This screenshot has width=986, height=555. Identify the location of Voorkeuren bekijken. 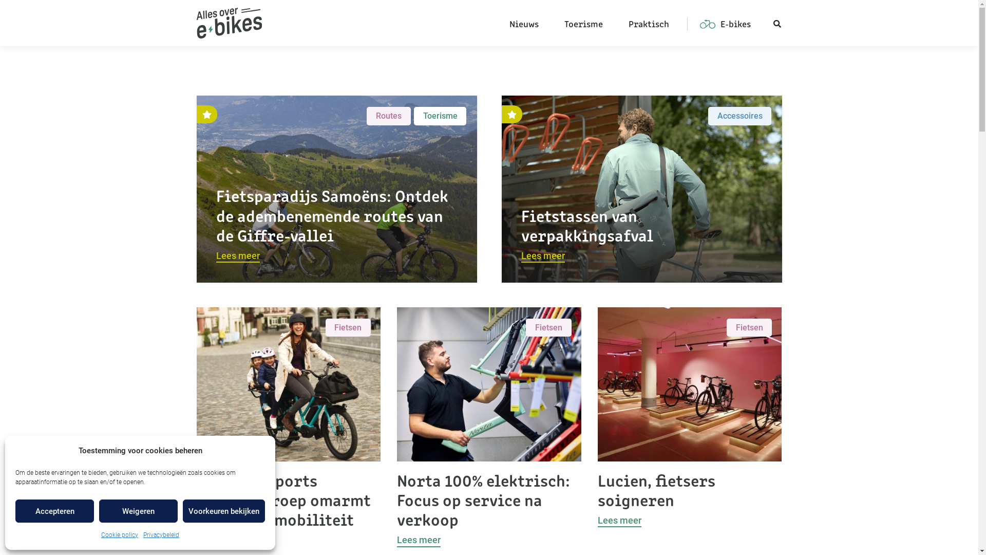
(224, 511).